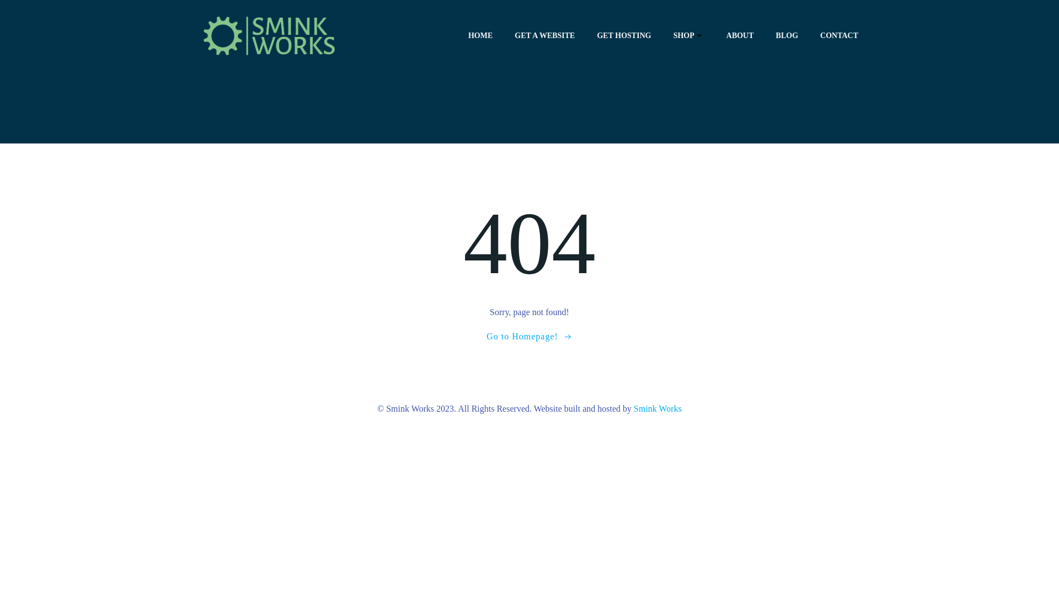 This screenshot has width=1059, height=596. I want to click on Smink Works, so click(657, 408).